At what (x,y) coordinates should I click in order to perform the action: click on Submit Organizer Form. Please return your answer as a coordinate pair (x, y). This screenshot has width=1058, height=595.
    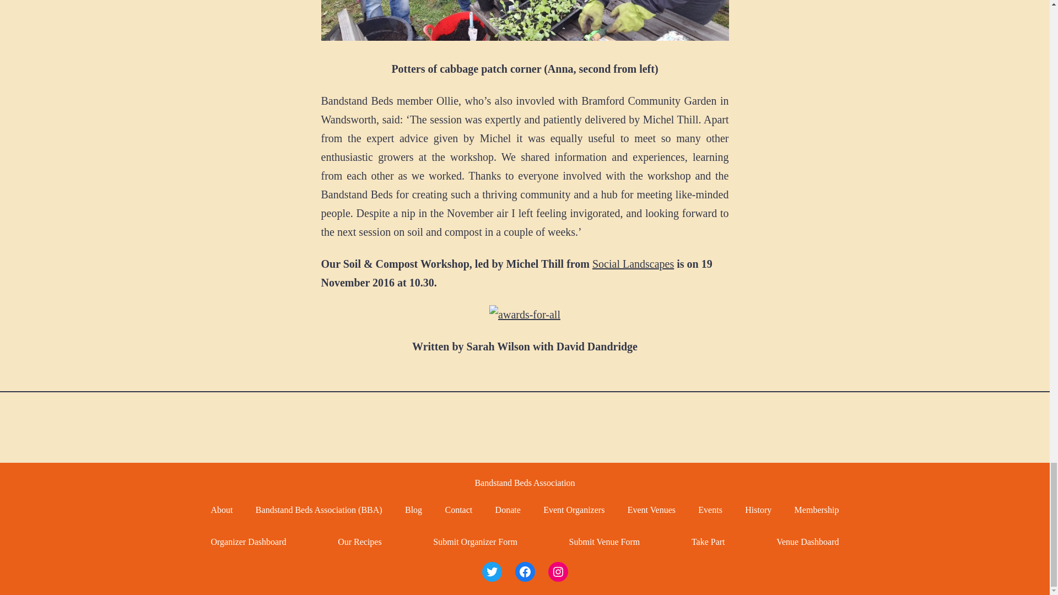
    Looking at the image, I should click on (475, 542).